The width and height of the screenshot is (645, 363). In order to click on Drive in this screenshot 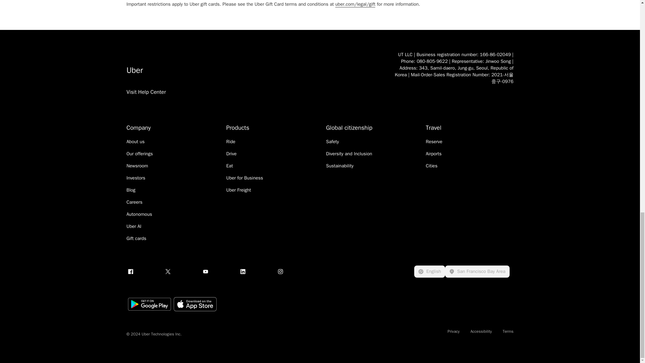, I will do `click(231, 154)`.